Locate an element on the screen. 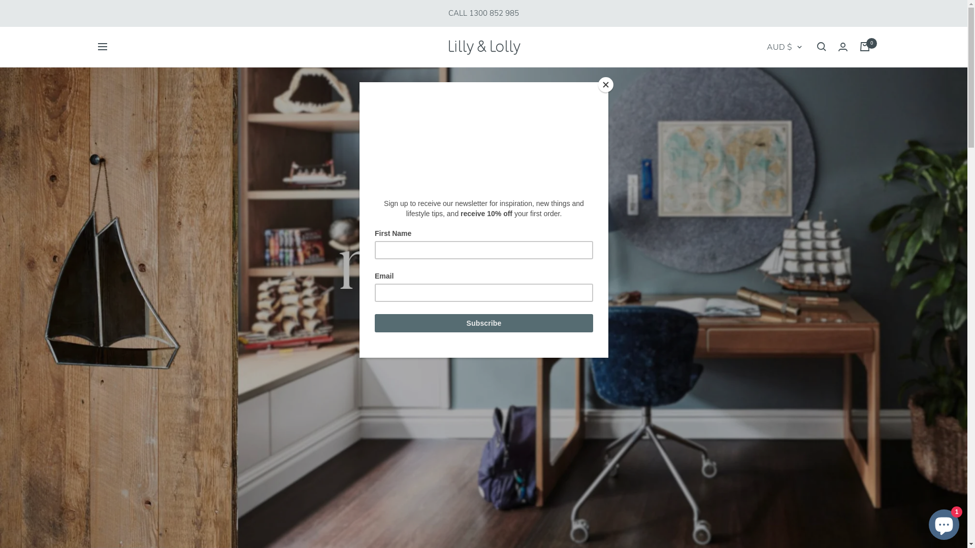 This screenshot has height=548, width=975. Navigation is located at coordinates (102, 47).